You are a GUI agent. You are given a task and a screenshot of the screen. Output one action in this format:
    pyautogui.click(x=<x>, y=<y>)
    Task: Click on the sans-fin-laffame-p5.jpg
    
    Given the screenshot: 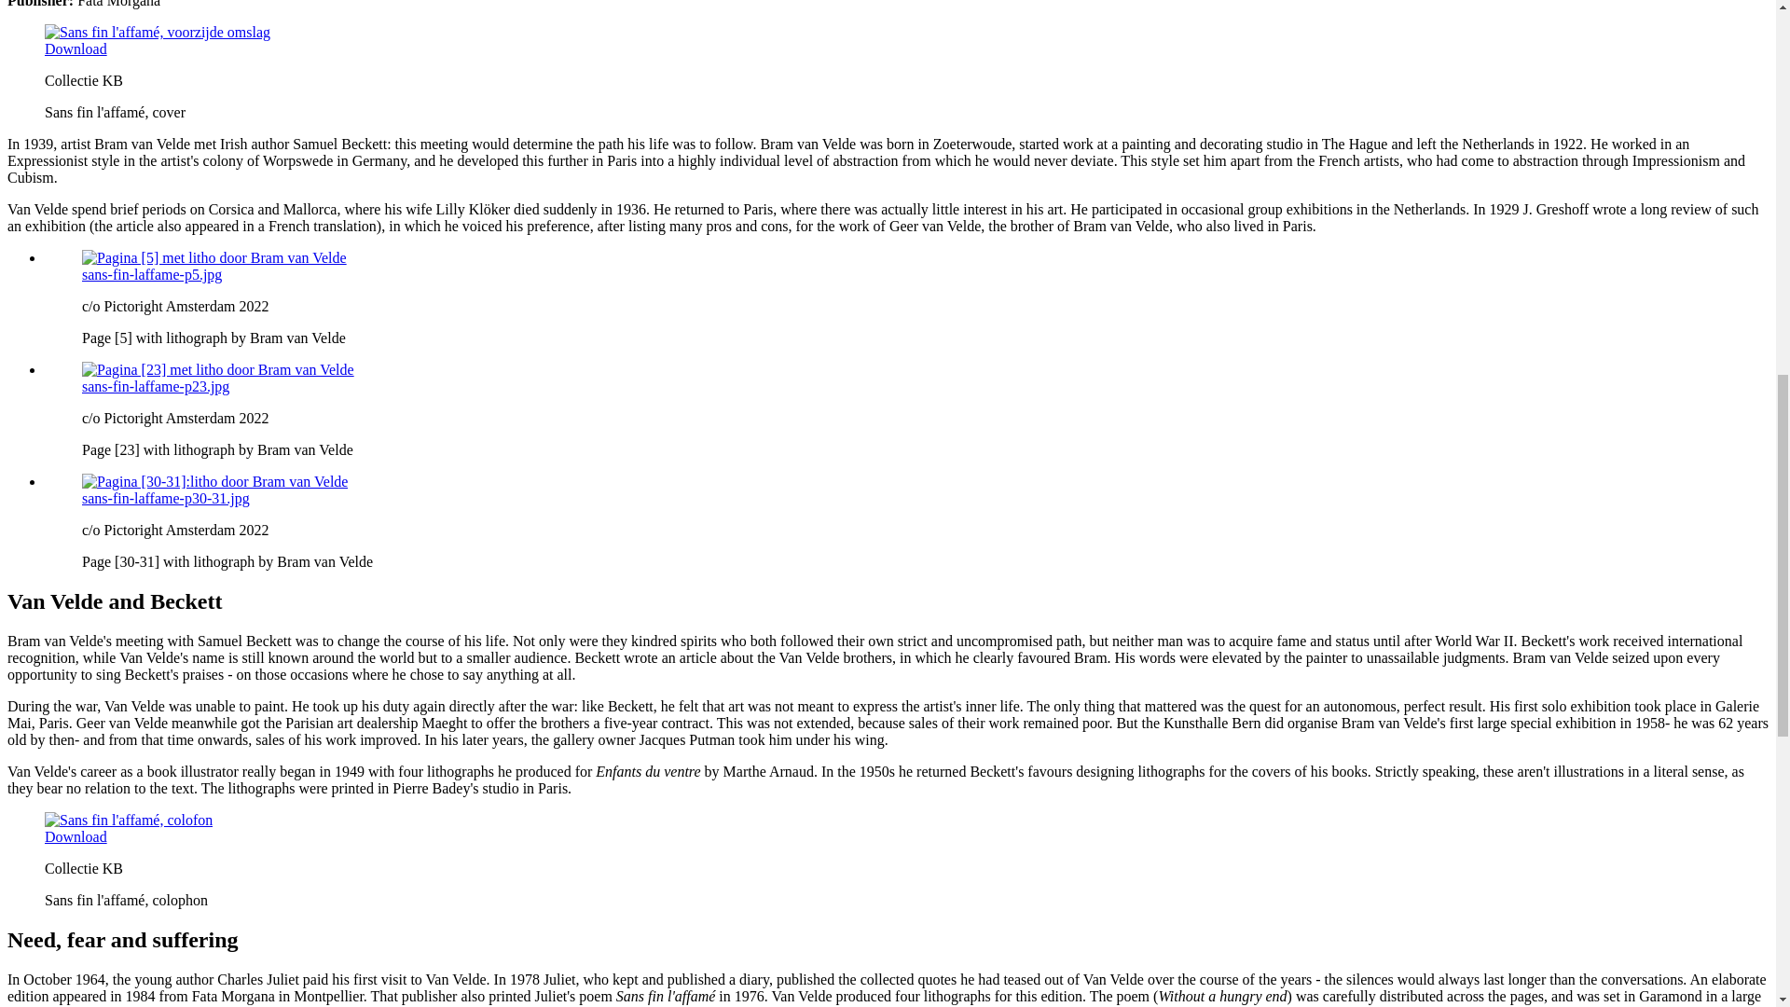 What is the action you would take?
    pyautogui.click(x=152, y=274)
    